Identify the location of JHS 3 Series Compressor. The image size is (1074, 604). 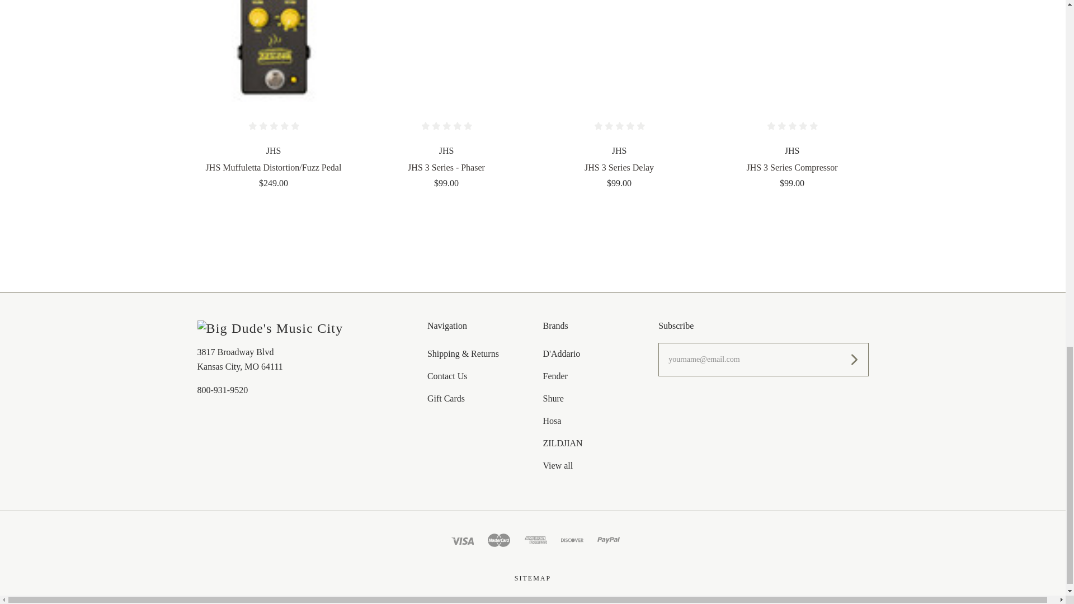
(792, 51).